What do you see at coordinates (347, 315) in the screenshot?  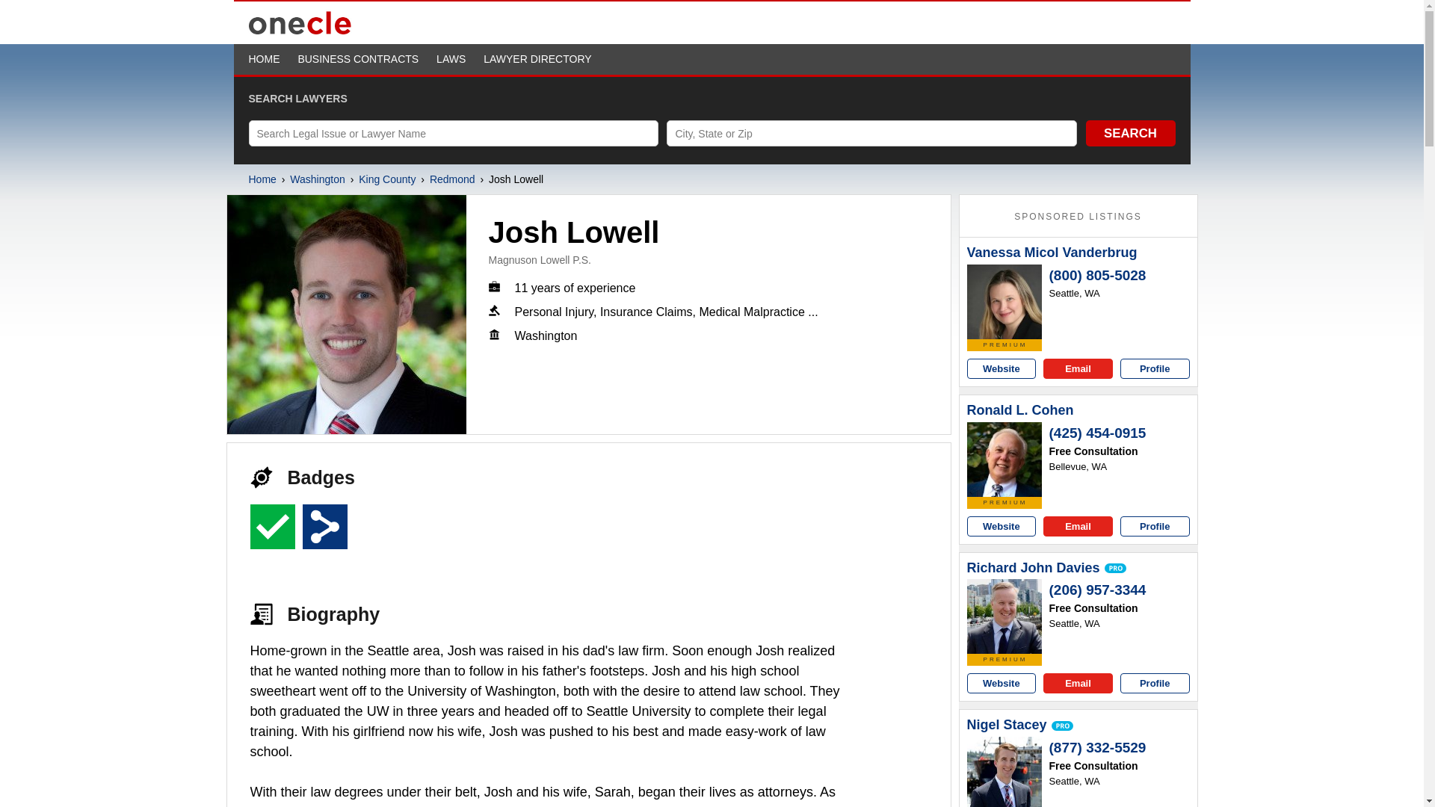 I see `Josh Lowell` at bounding box center [347, 315].